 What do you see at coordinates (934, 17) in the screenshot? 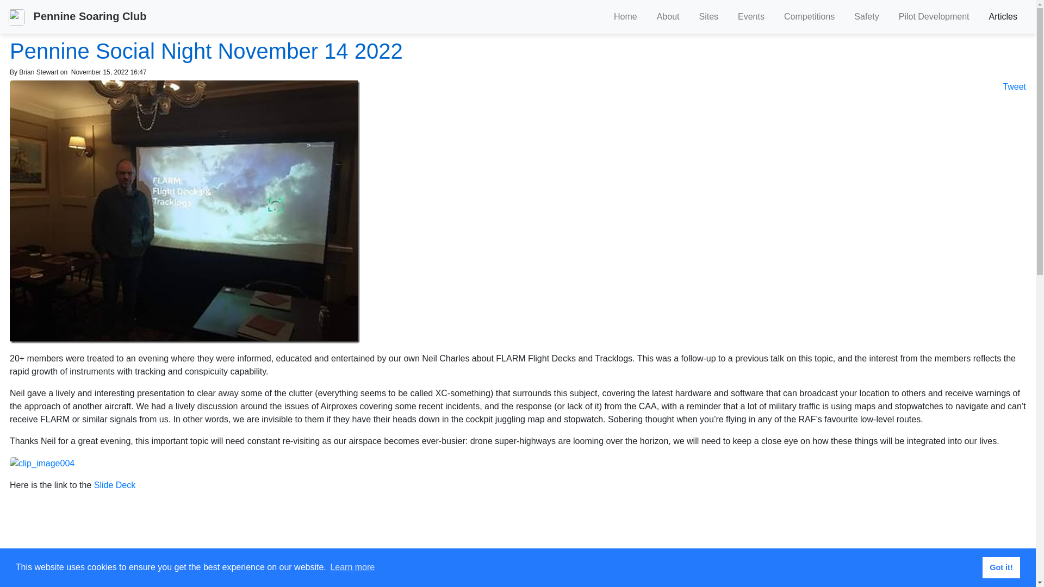
I see `Pilot Development` at bounding box center [934, 17].